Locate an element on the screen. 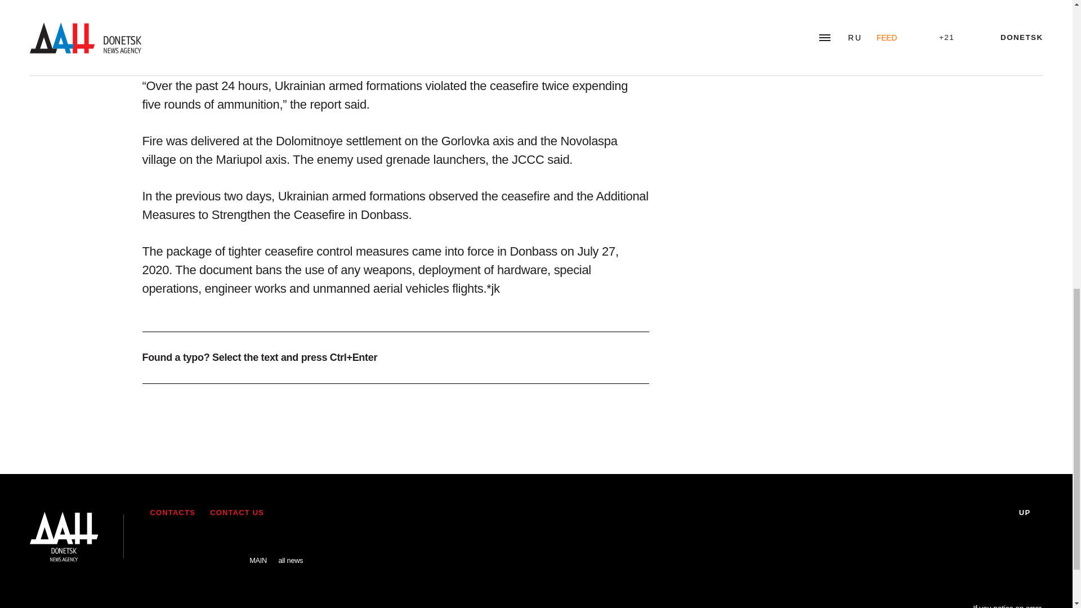 The height and width of the screenshot is (608, 1081). Odnoklassniki is located at coordinates (226, 543).